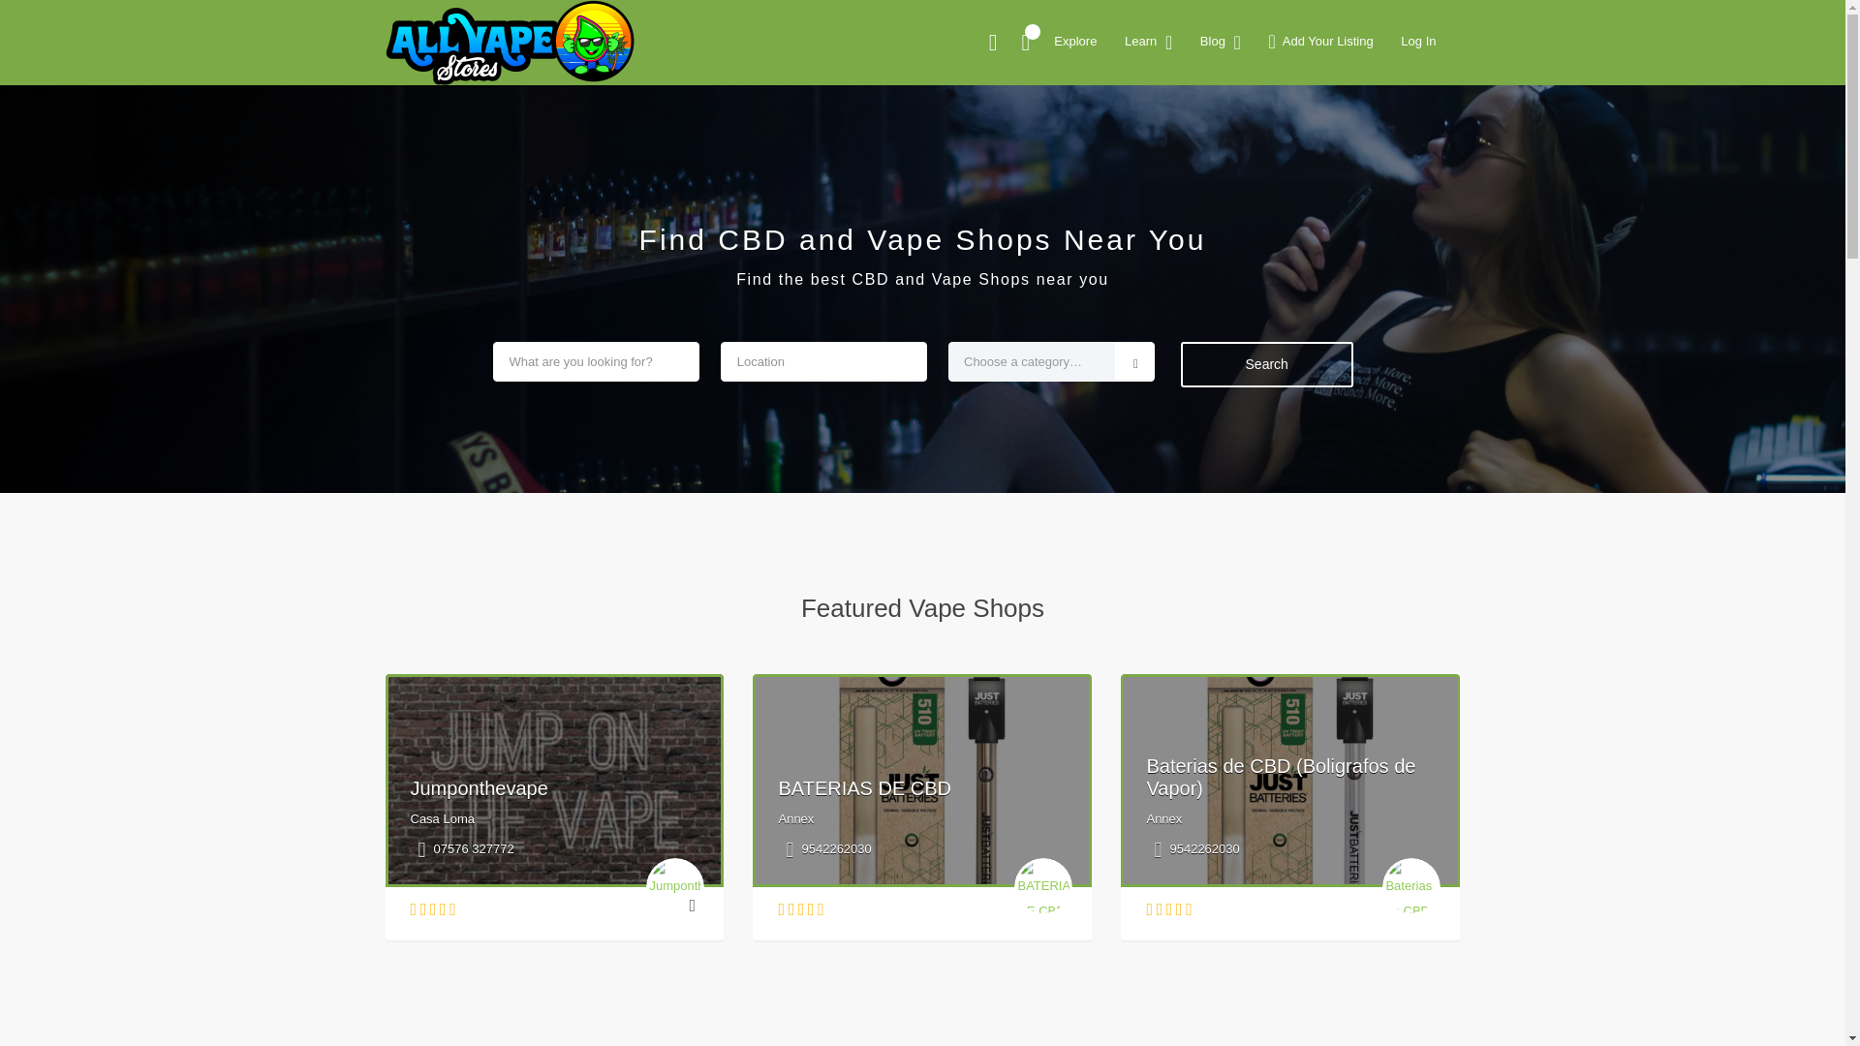 Image resolution: width=1860 pixels, height=1046 pixels. What do you see at coordinates (1343, 109) in the screenshot?
I see `Search` at bounding box center [1343, 109].